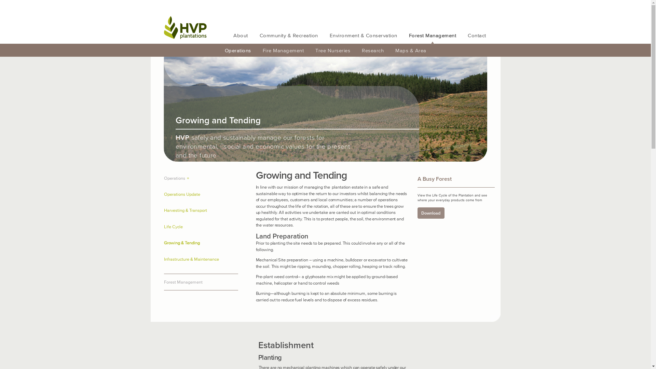  I want to click on Growing & Tending, so click(201, 243).